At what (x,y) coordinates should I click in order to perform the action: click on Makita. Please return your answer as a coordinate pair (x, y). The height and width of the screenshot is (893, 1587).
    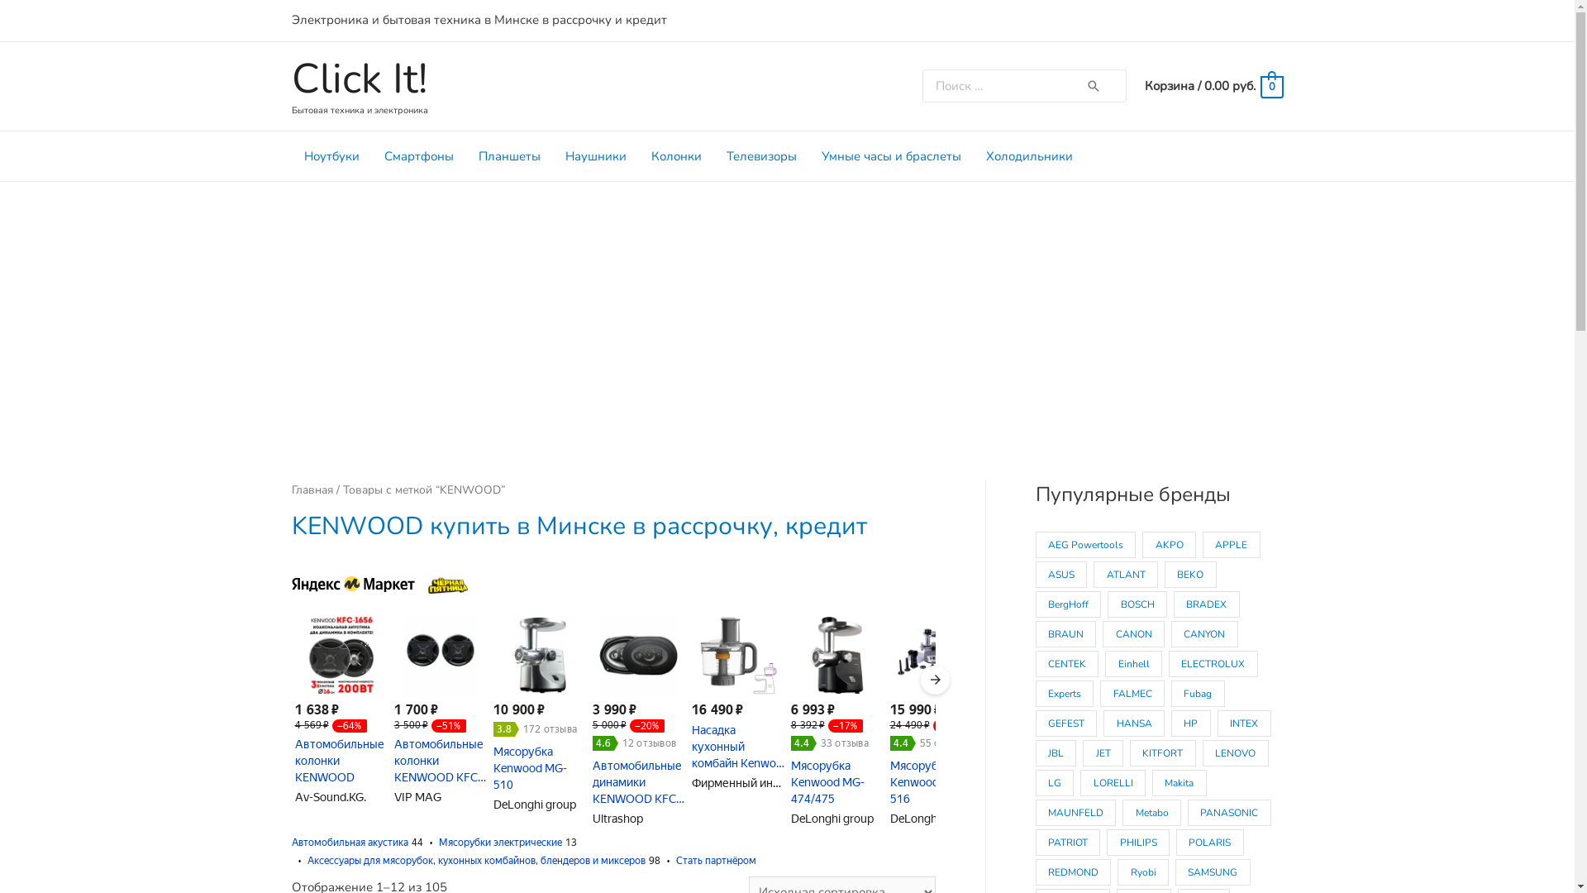
    Looking at the image, I should click on (1180, 783).